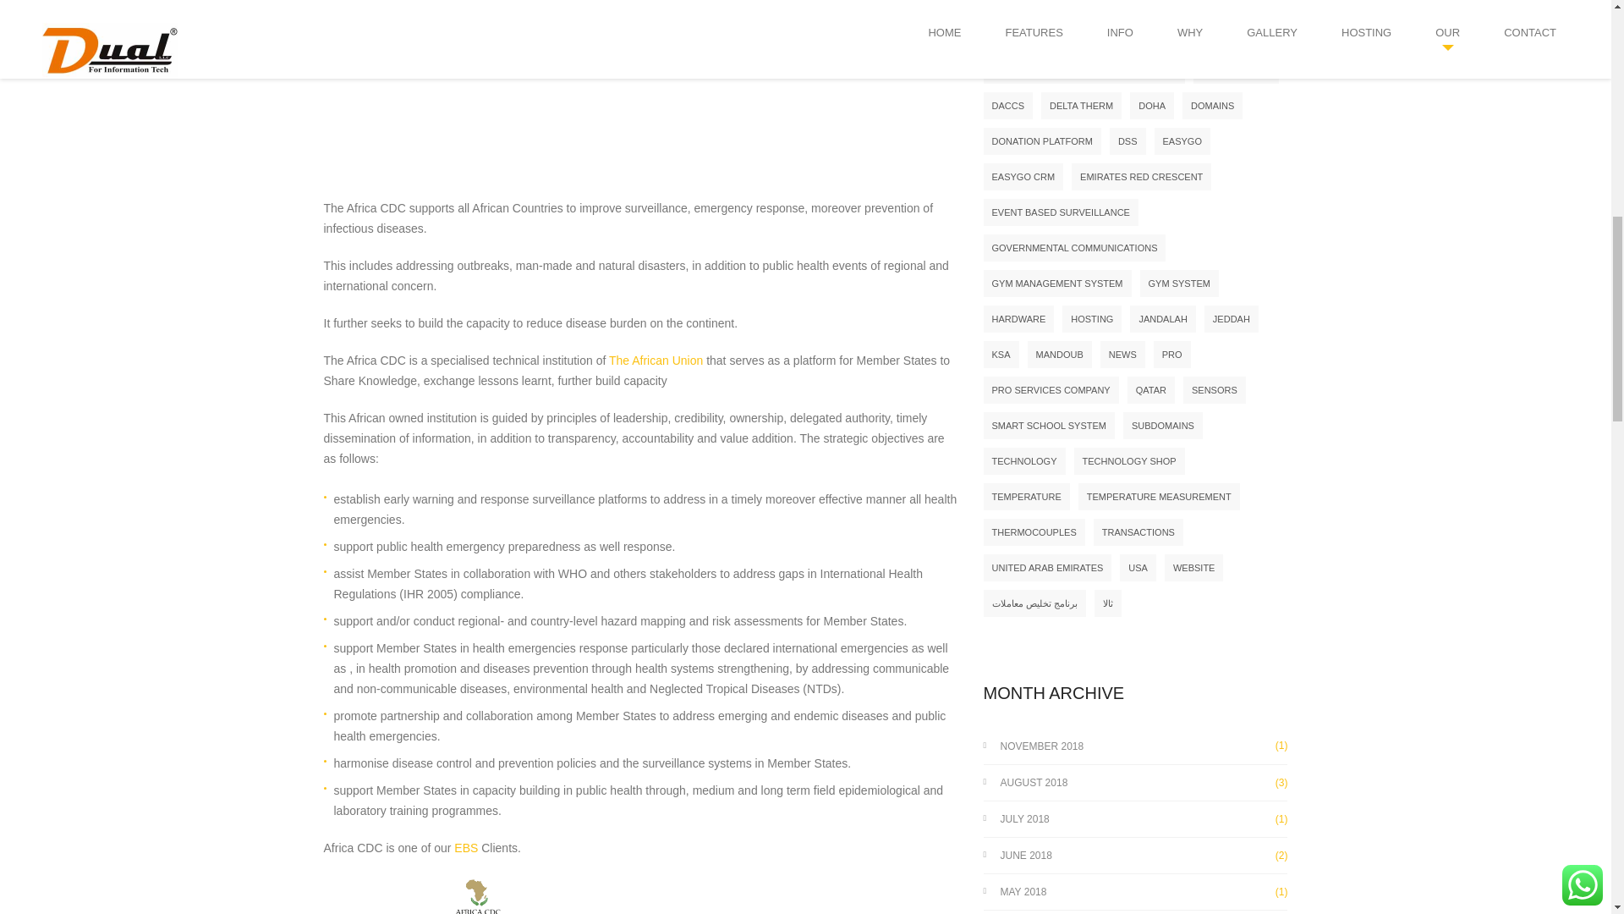 The width and height of the screenshot is (1624, 914). What do you see at coordinates (656, 361) in the screenshot?
I see `The African Union` at bounding box center [656, 361].